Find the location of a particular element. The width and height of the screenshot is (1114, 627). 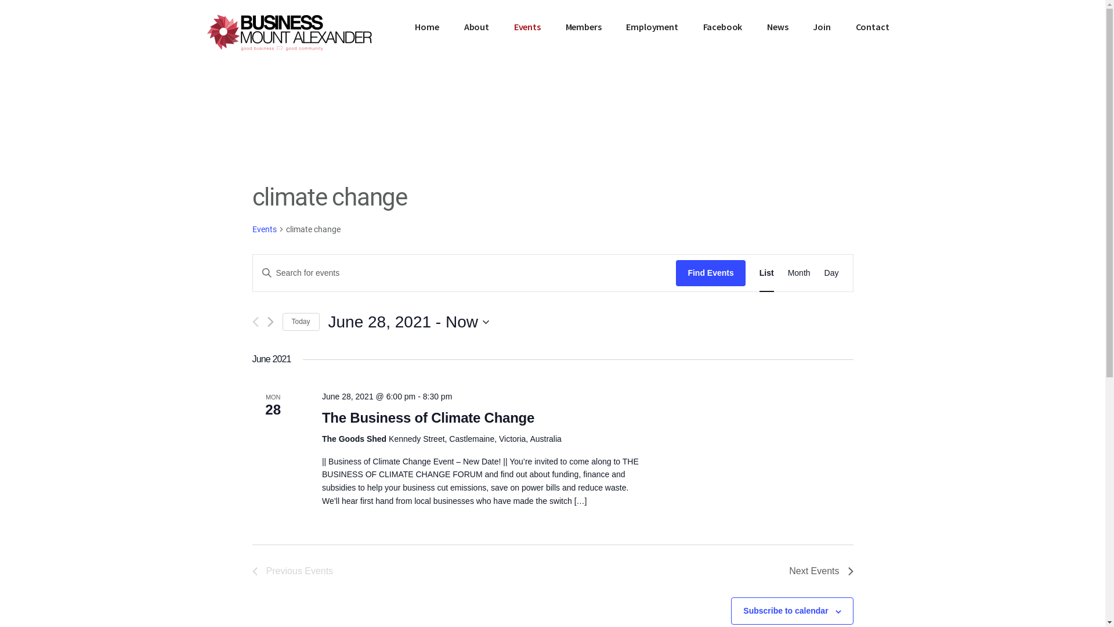

Join is located at coordinates (822, 27).